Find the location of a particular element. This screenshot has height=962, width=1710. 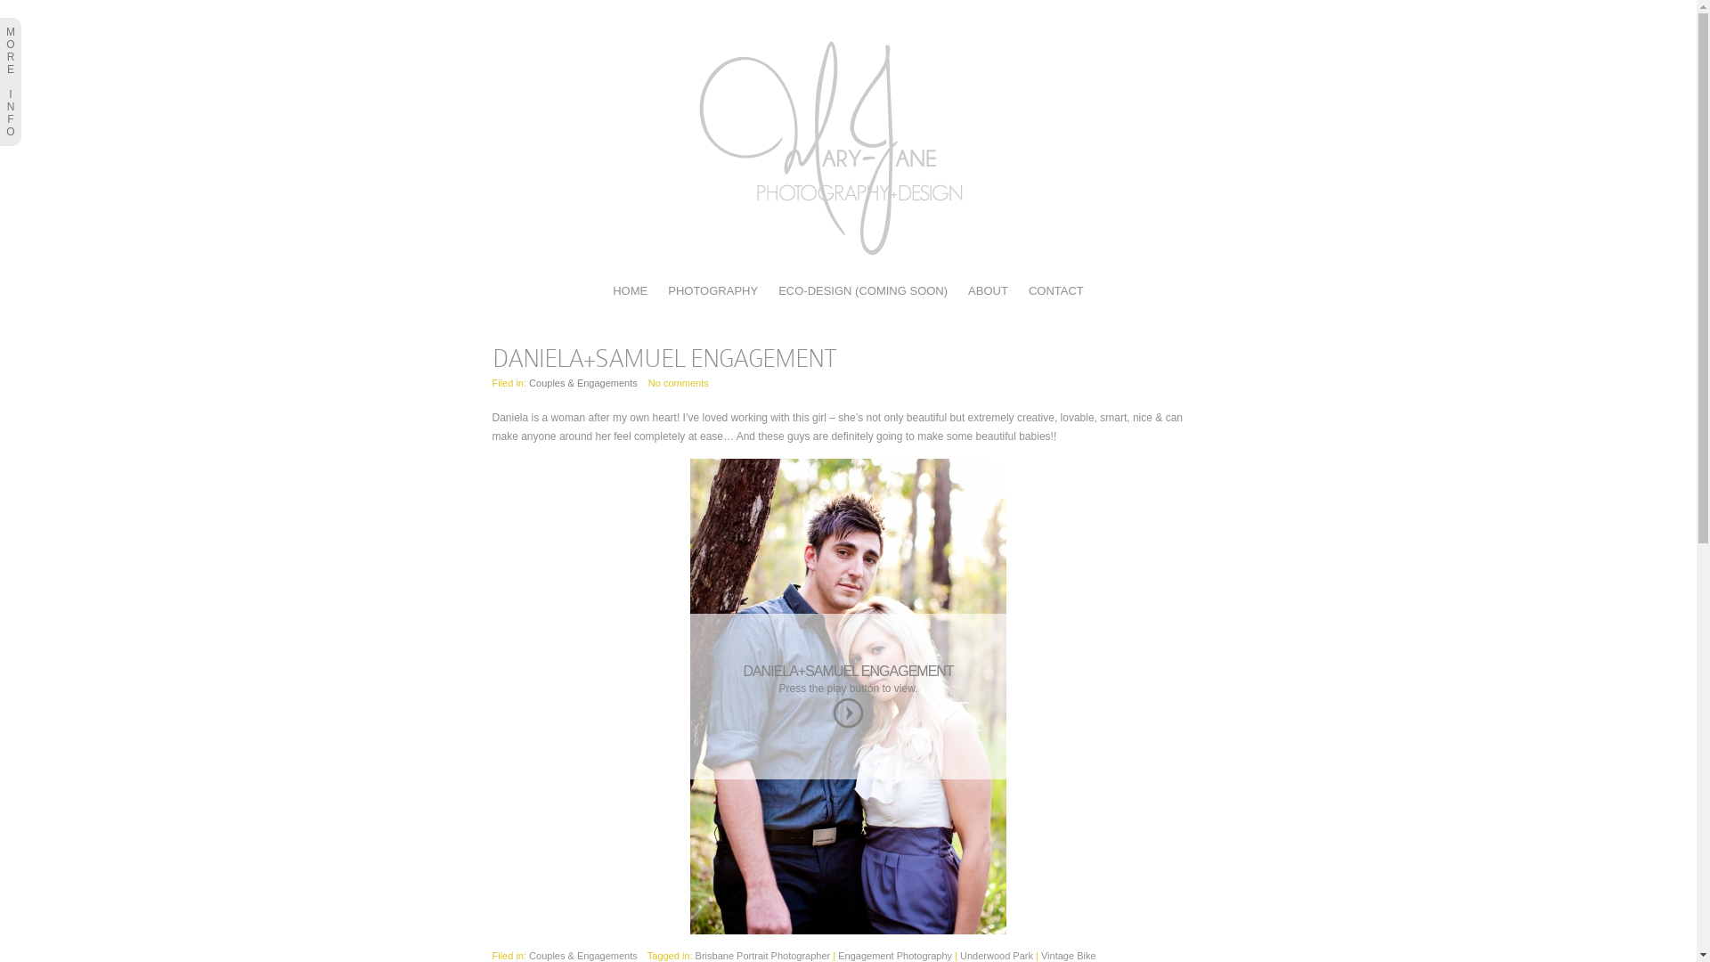

Cancel Reply is located at coordinates (43, 9).